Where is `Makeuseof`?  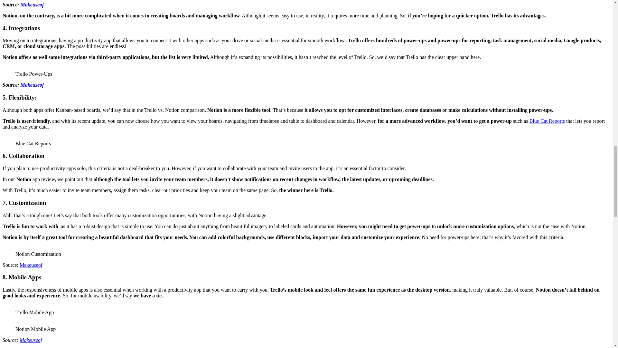
Makeuseof is located at coordinates (31, 265).